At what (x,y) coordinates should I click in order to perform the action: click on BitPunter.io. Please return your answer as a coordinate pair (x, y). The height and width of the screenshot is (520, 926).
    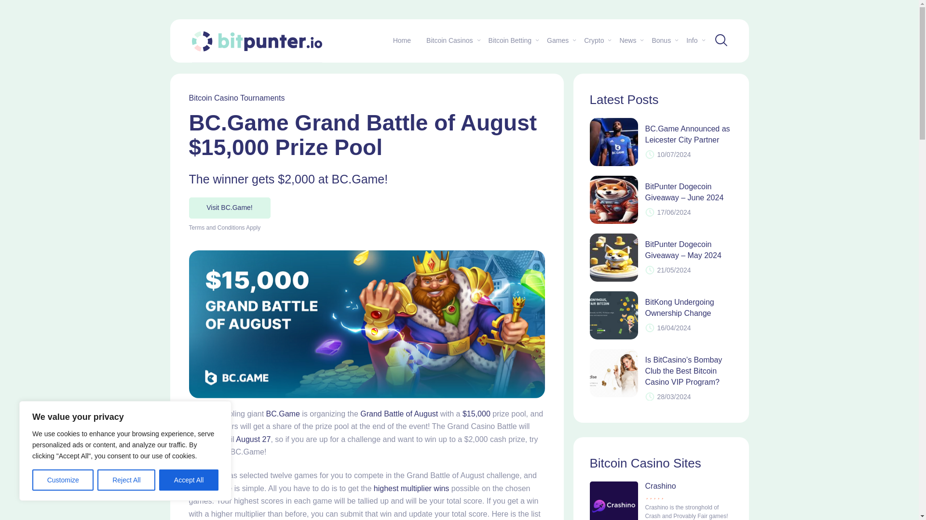
    Looking at the image, I should click on (257, 41).